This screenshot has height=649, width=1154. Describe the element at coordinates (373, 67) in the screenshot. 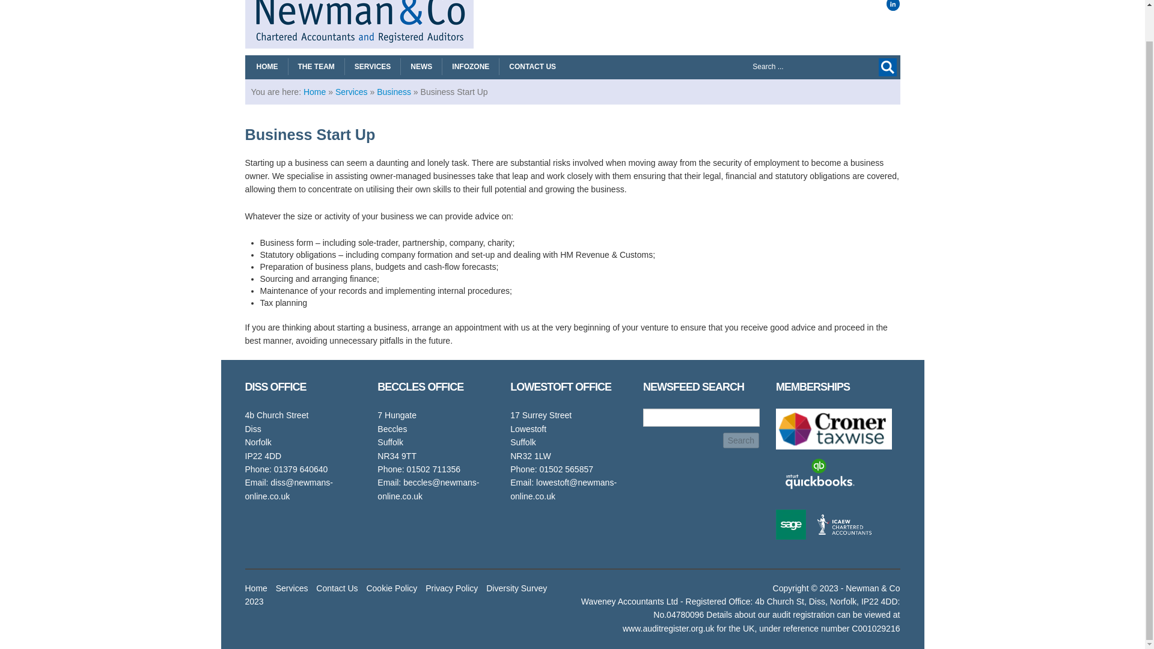

I see `SERVICES` at that location.